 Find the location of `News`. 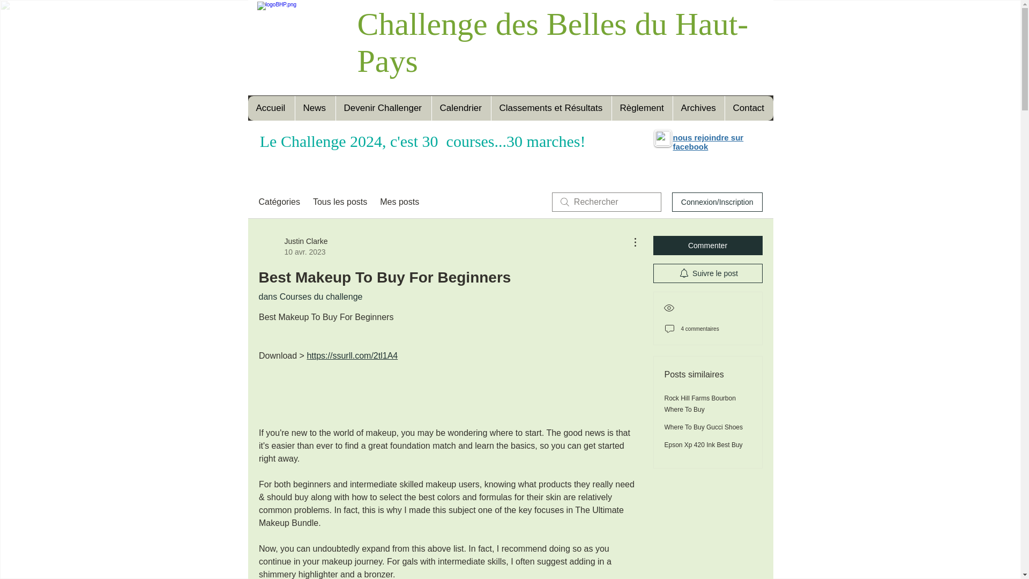

News is located at coordinates (315, 108).